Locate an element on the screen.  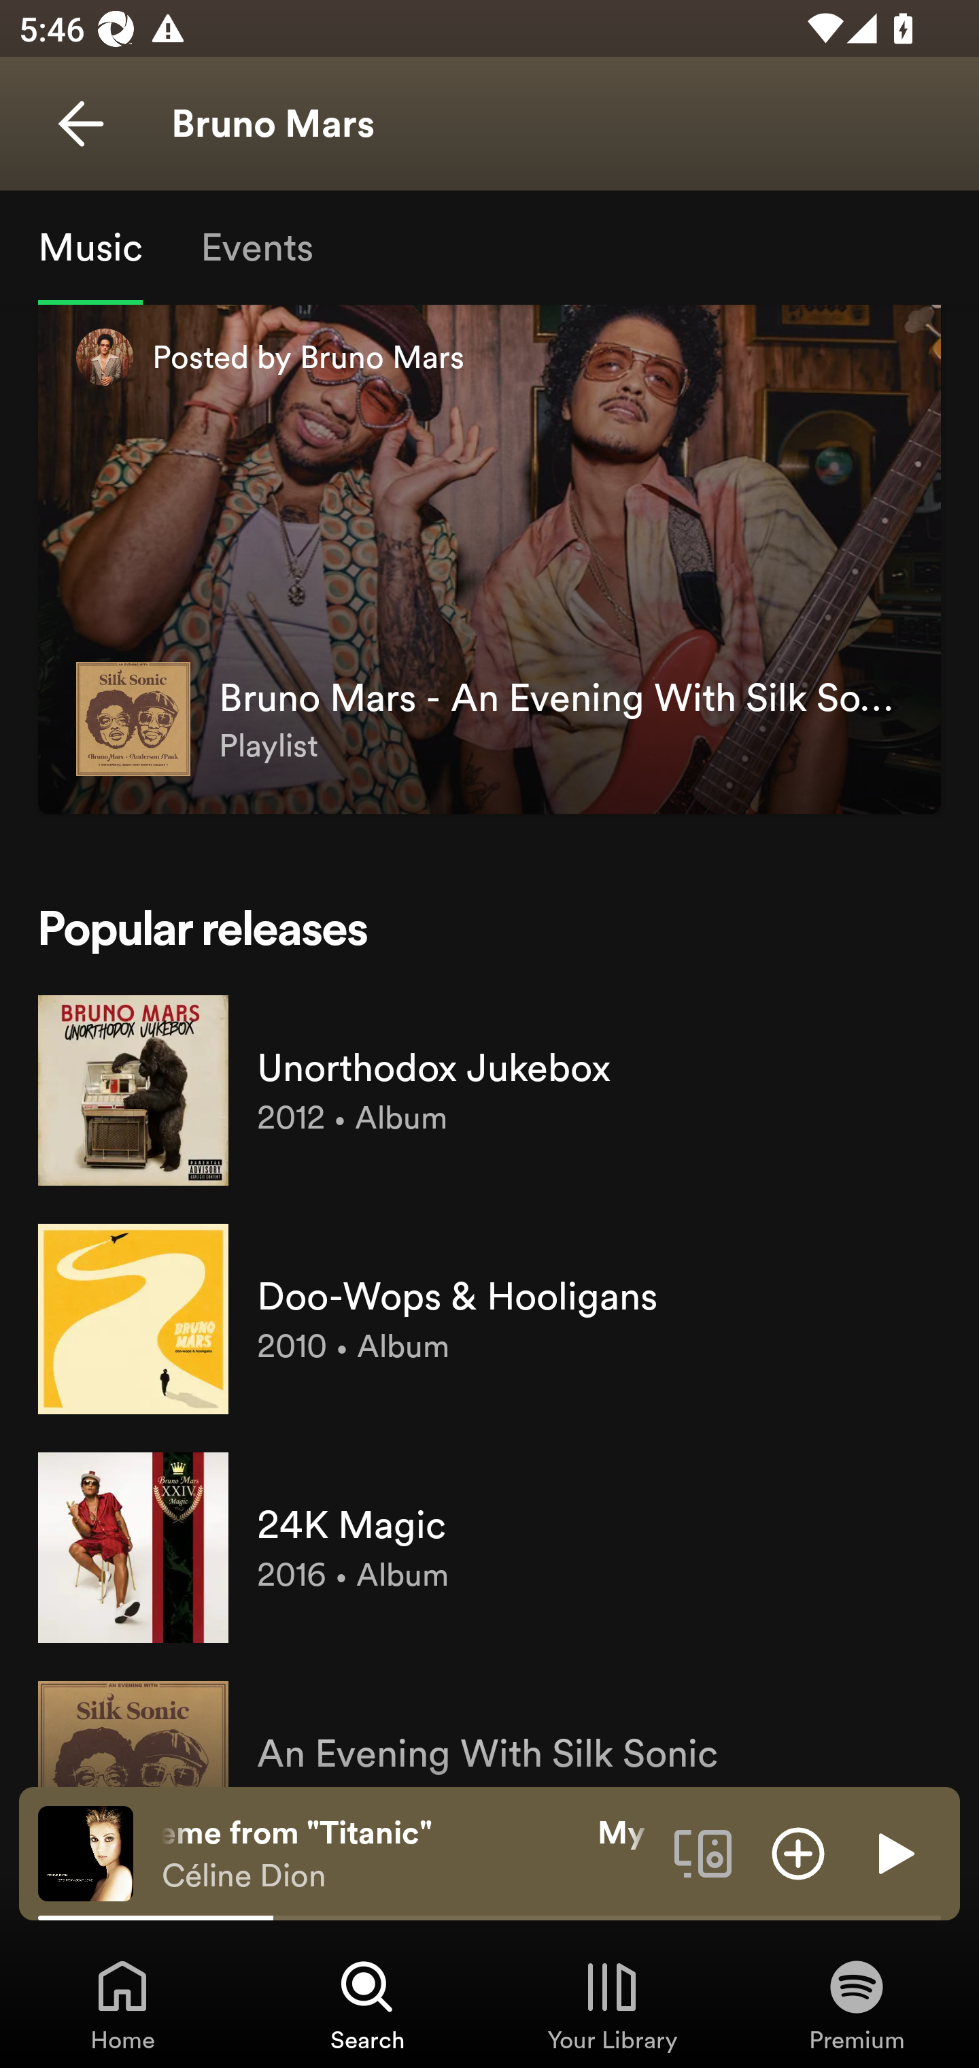
Events is located at coordinates (256, 246).